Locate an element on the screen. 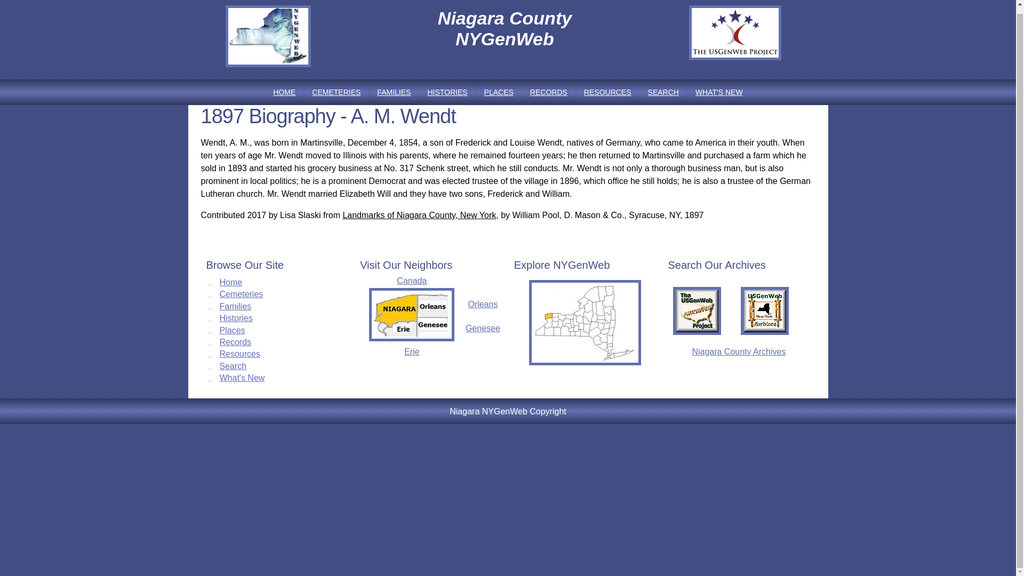 Image resolution: width=1024 pixels, height=576 pixels. Families is located at coordinates (236, 306).